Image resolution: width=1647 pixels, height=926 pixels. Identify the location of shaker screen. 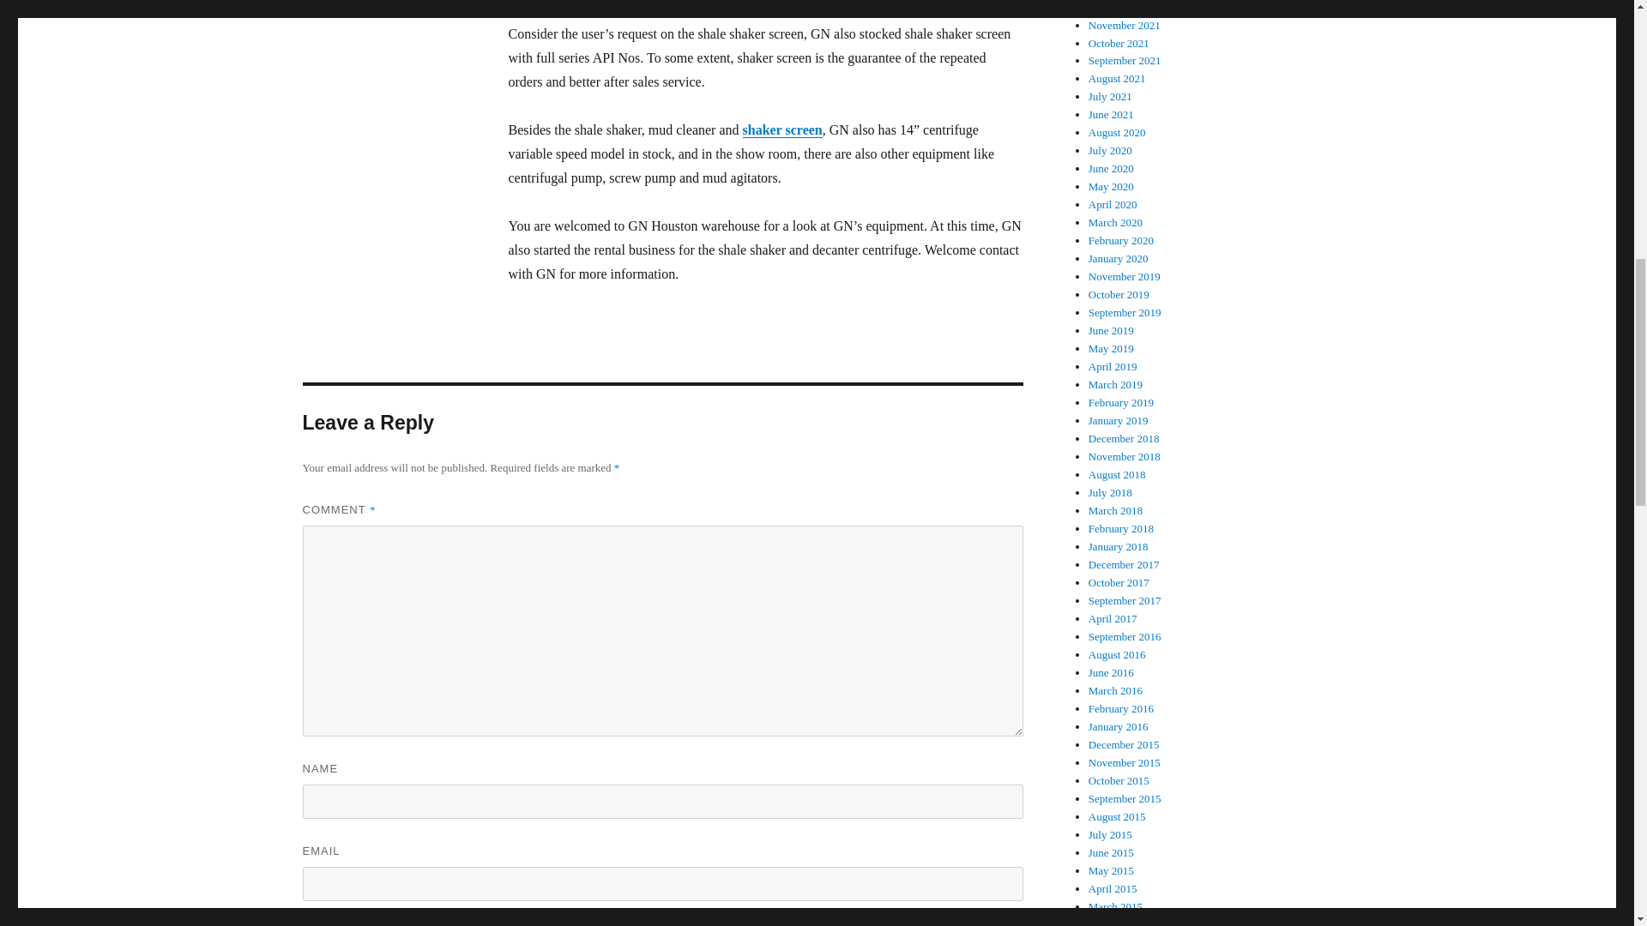
(782, 129).